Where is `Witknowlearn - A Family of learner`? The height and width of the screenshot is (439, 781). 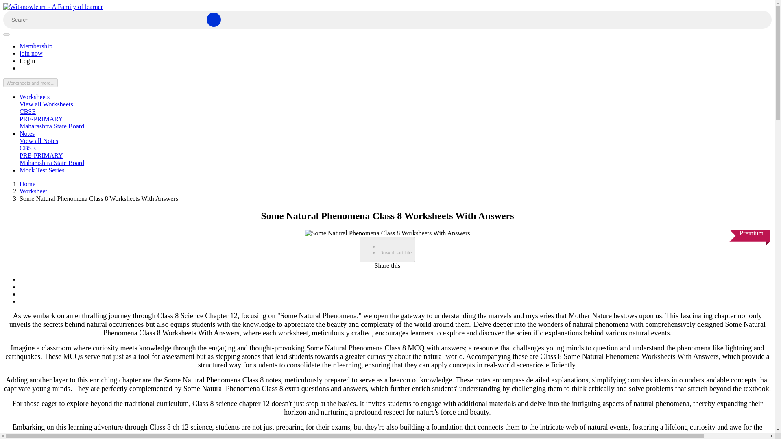 Witknowlearn - A Family of learner is located at coordinates (53, 7).